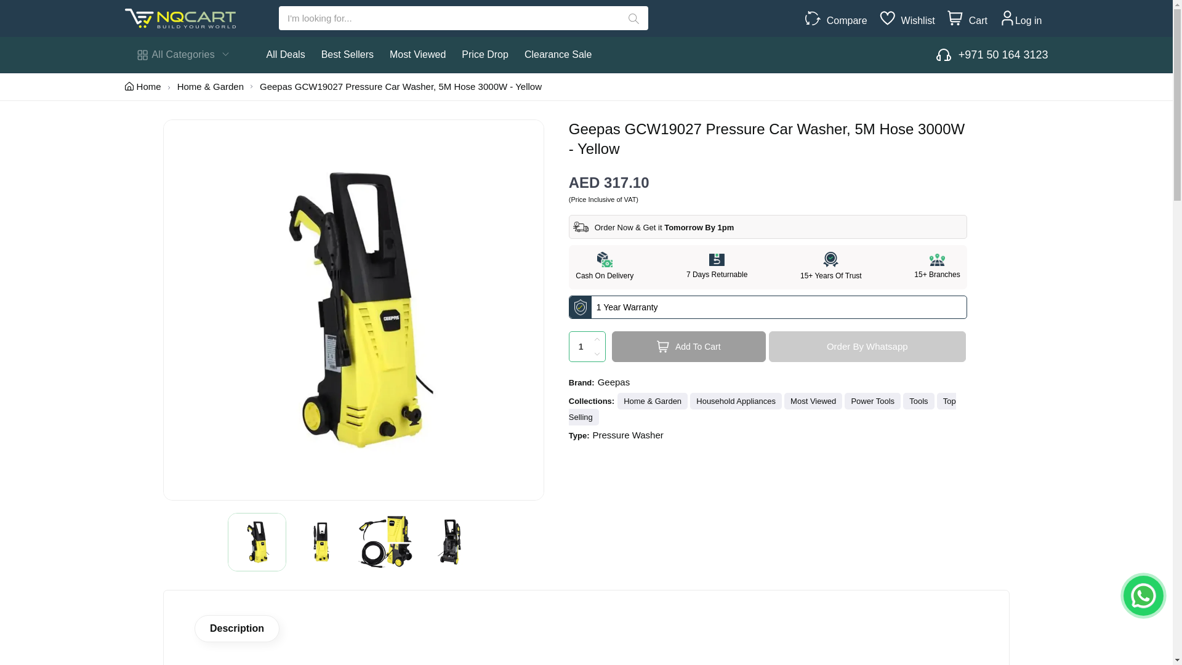  I want to click on Wishlist, so click(915, 21).